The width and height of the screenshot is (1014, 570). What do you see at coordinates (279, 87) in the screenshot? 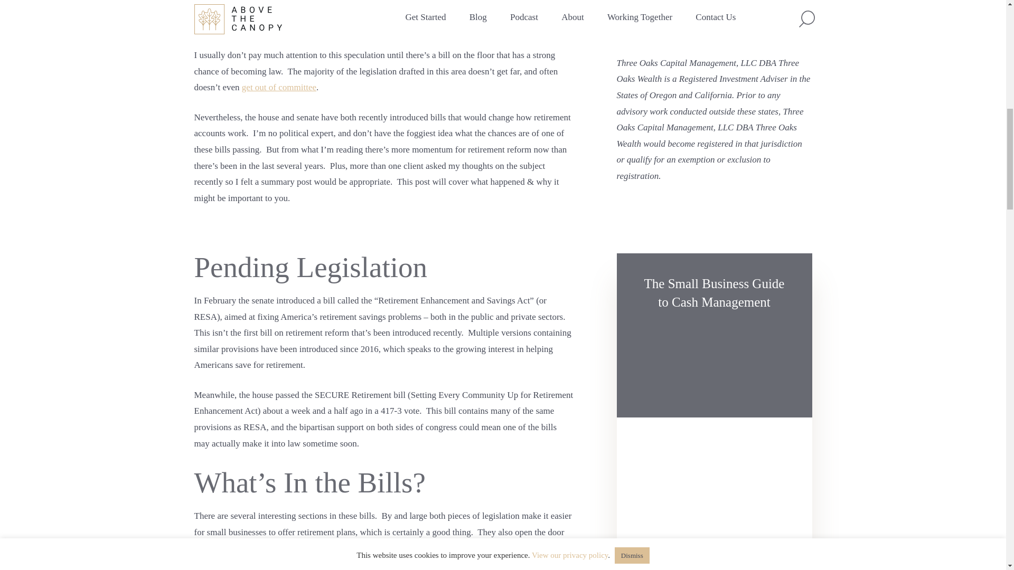
I see `get out of committee` at bounding box center [279, 87].